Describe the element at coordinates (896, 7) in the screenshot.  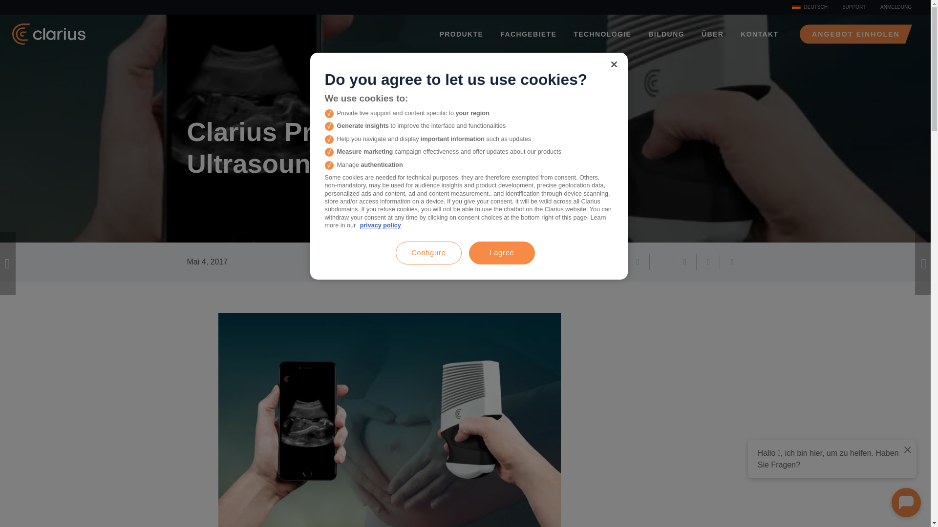
I see `ANMELDUNG` at that location.